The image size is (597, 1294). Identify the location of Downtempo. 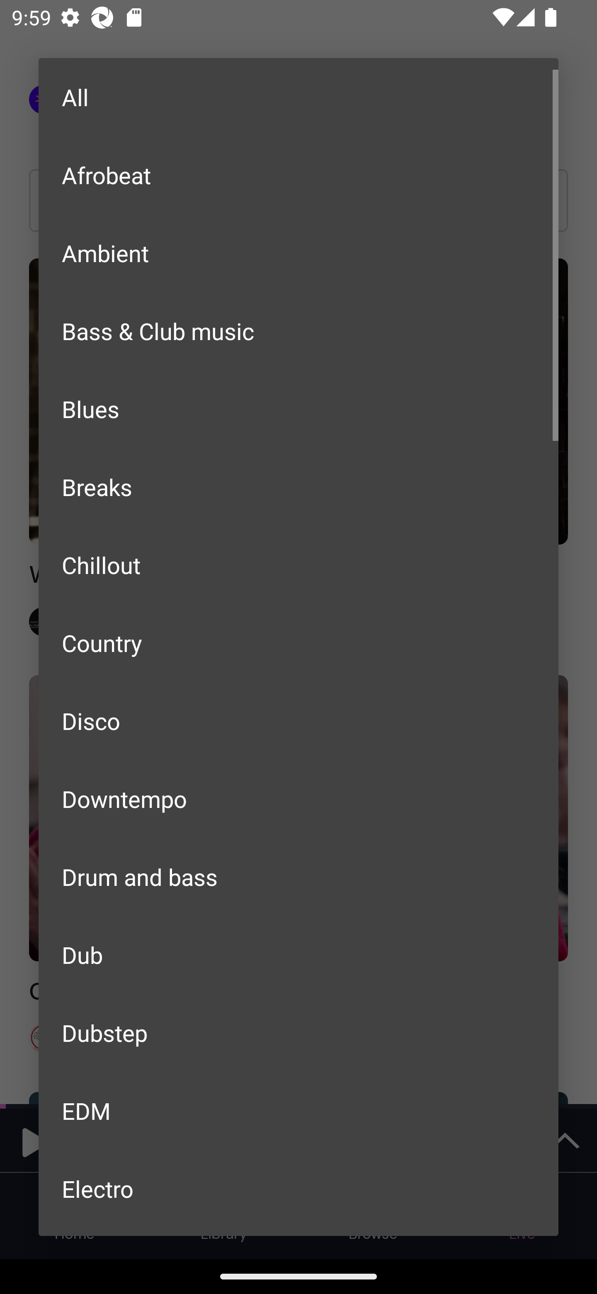
(298, 798).